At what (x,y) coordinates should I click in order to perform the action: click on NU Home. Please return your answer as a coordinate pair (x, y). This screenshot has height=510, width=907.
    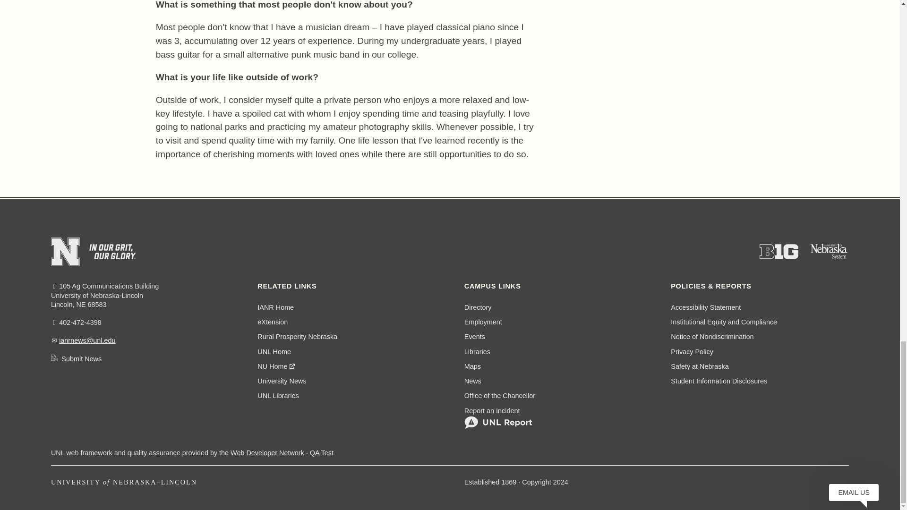
    Looking at the image, I should click on (276, 366).